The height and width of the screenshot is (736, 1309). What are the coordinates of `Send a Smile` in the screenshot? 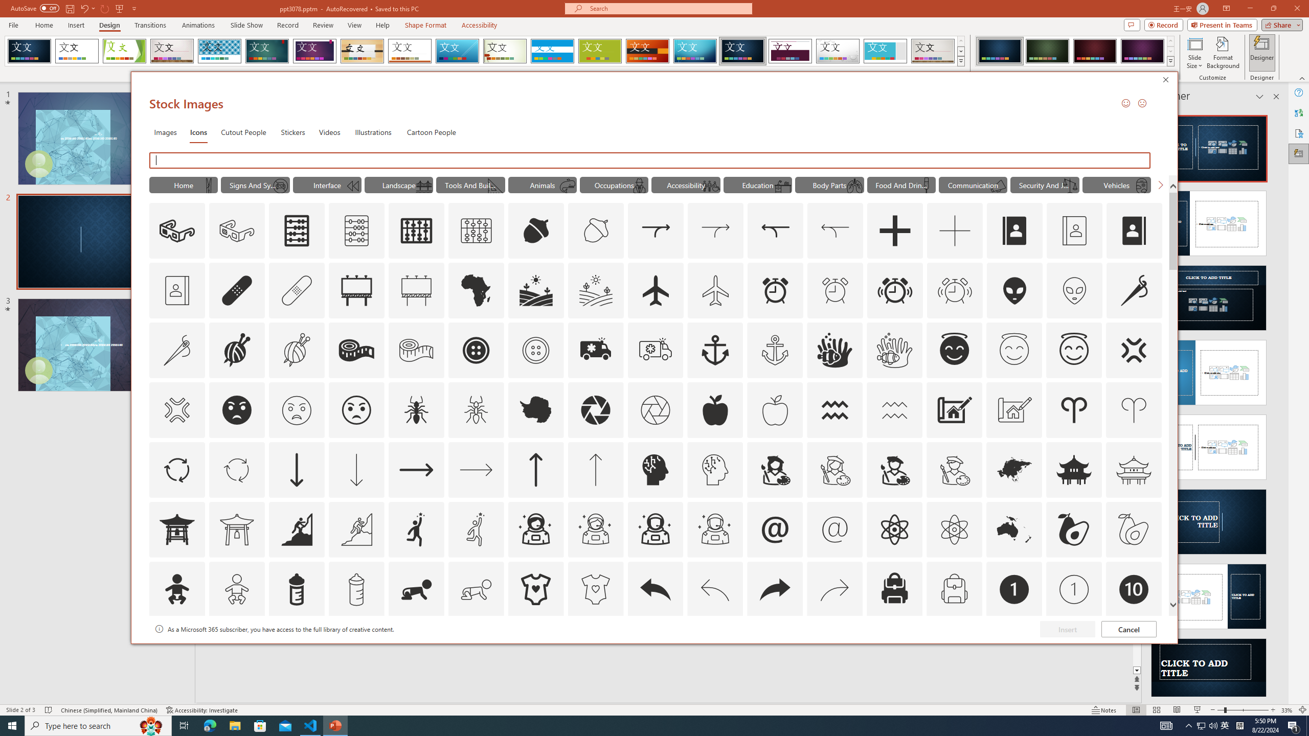 It's located at (1125, 103).